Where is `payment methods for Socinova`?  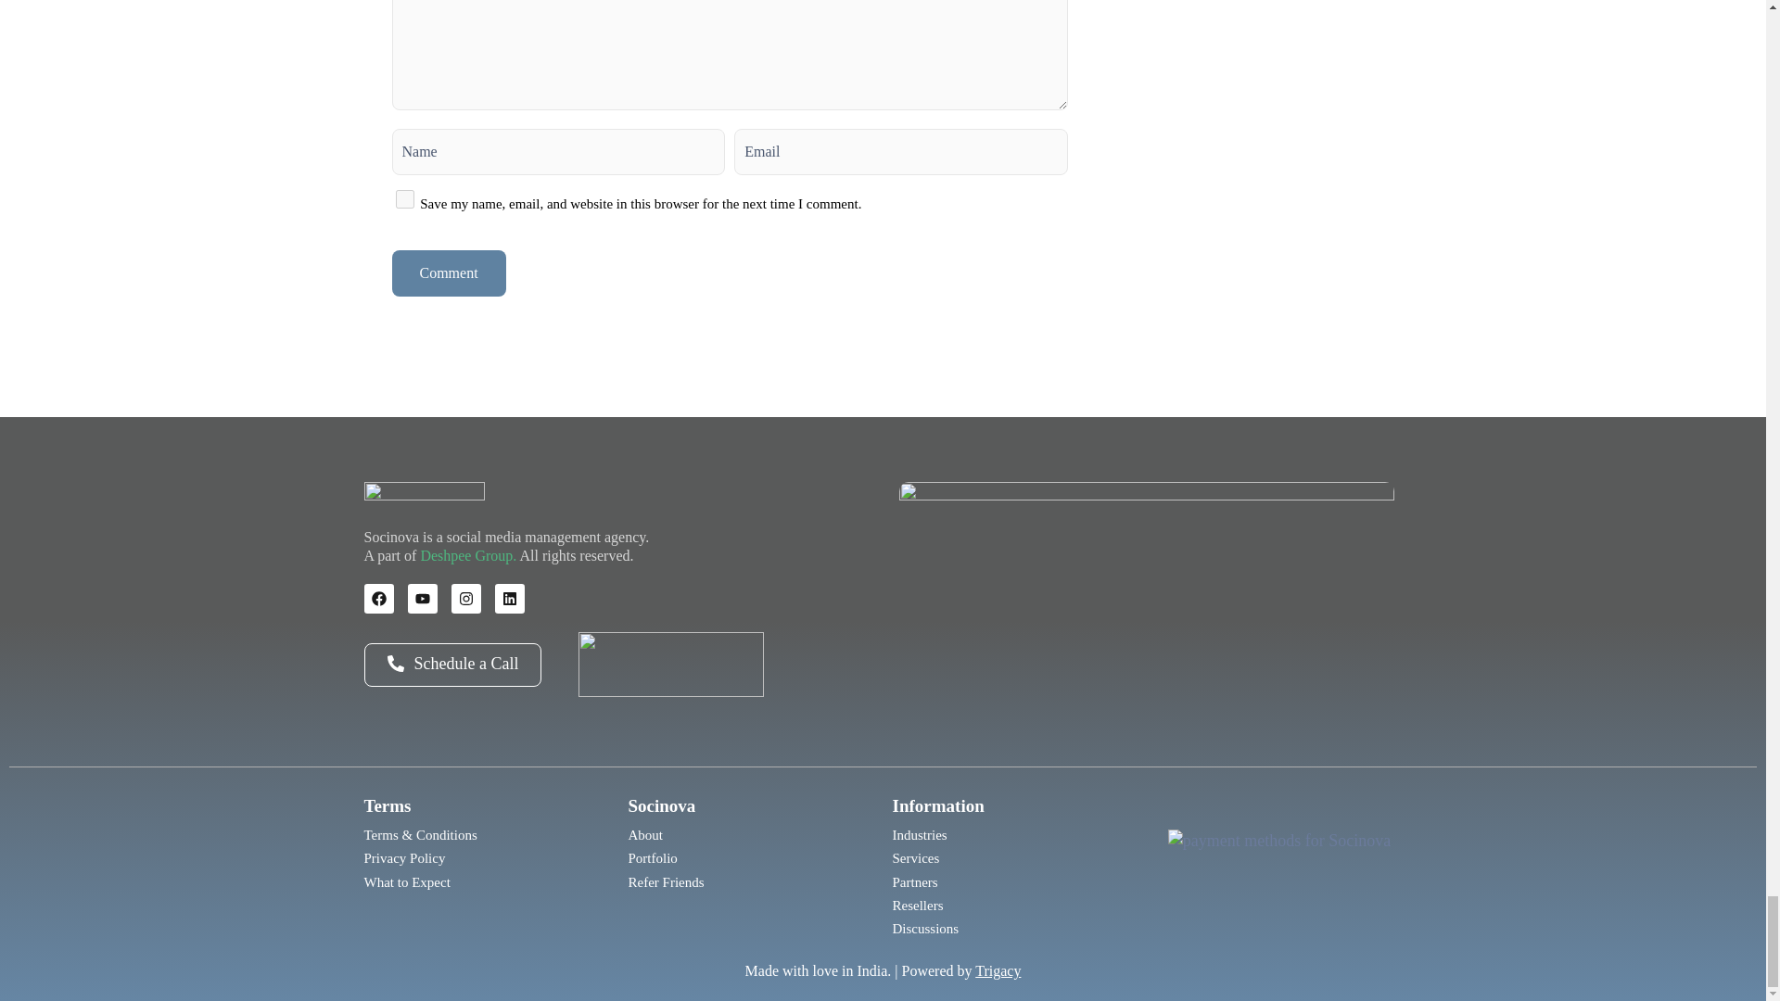
payment methods for Socinova is located at coordinates (1278, 869).